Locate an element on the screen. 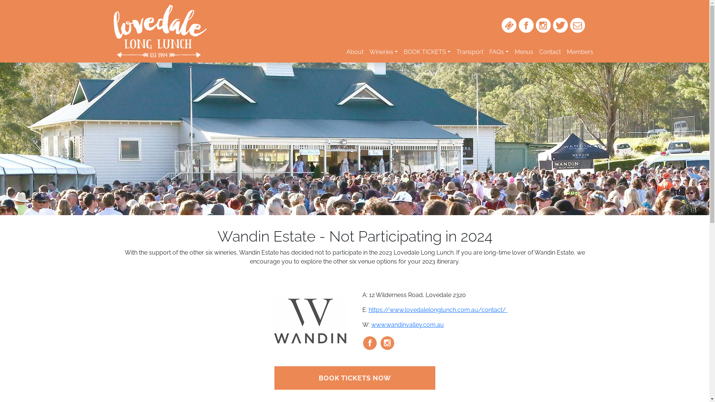 The width and height of the screenshot is (715, 402). Follow us on Twitter is located at coordinates (560, 25).